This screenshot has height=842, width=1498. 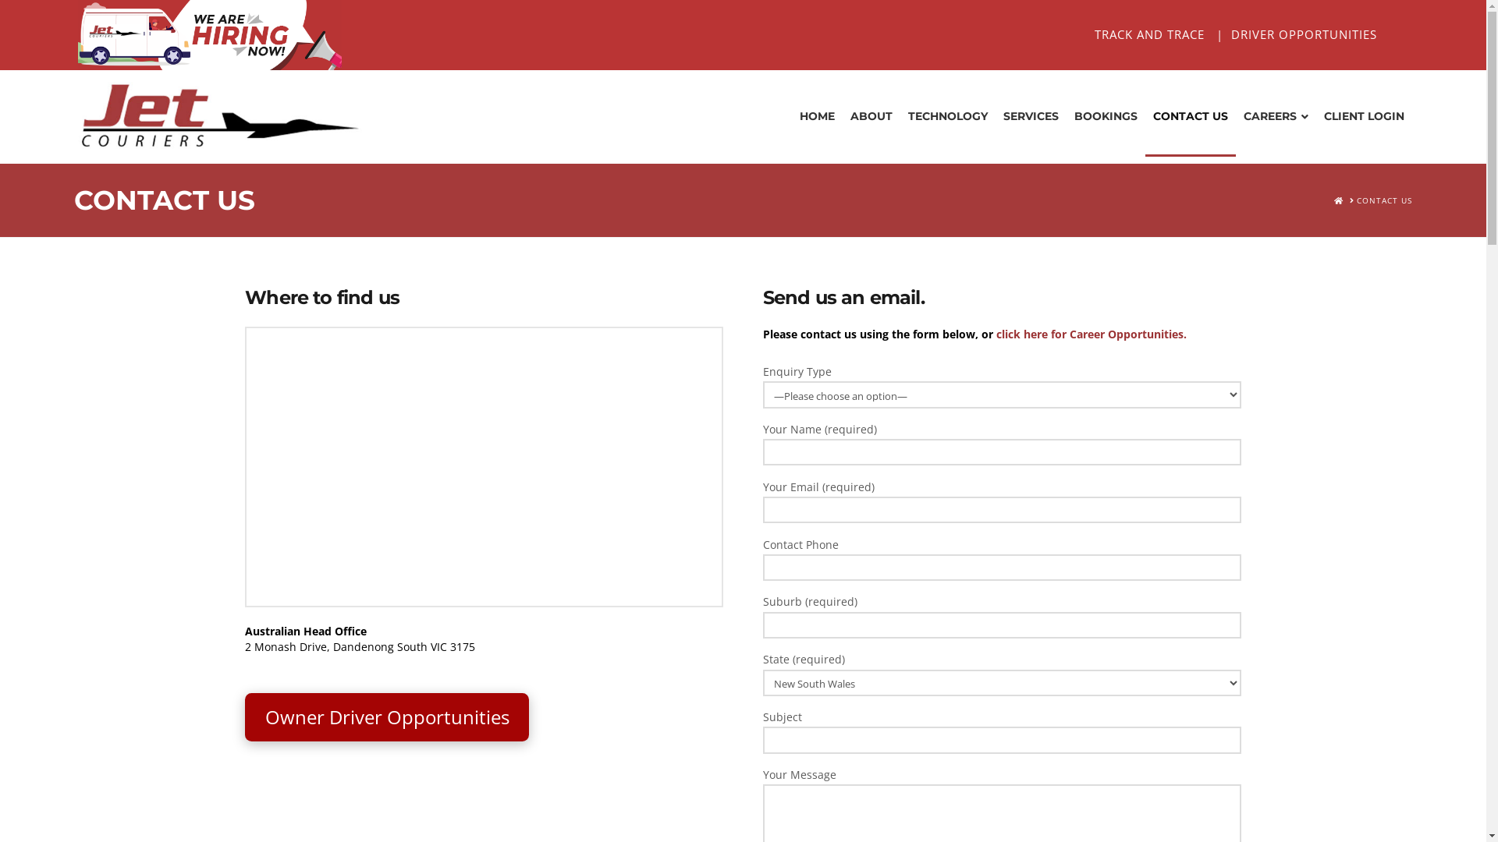 What do you see at coordinates (1152, 34) in the screenshot?
I see `TRACK AND TRACE` at bounding box center [1152, 34].